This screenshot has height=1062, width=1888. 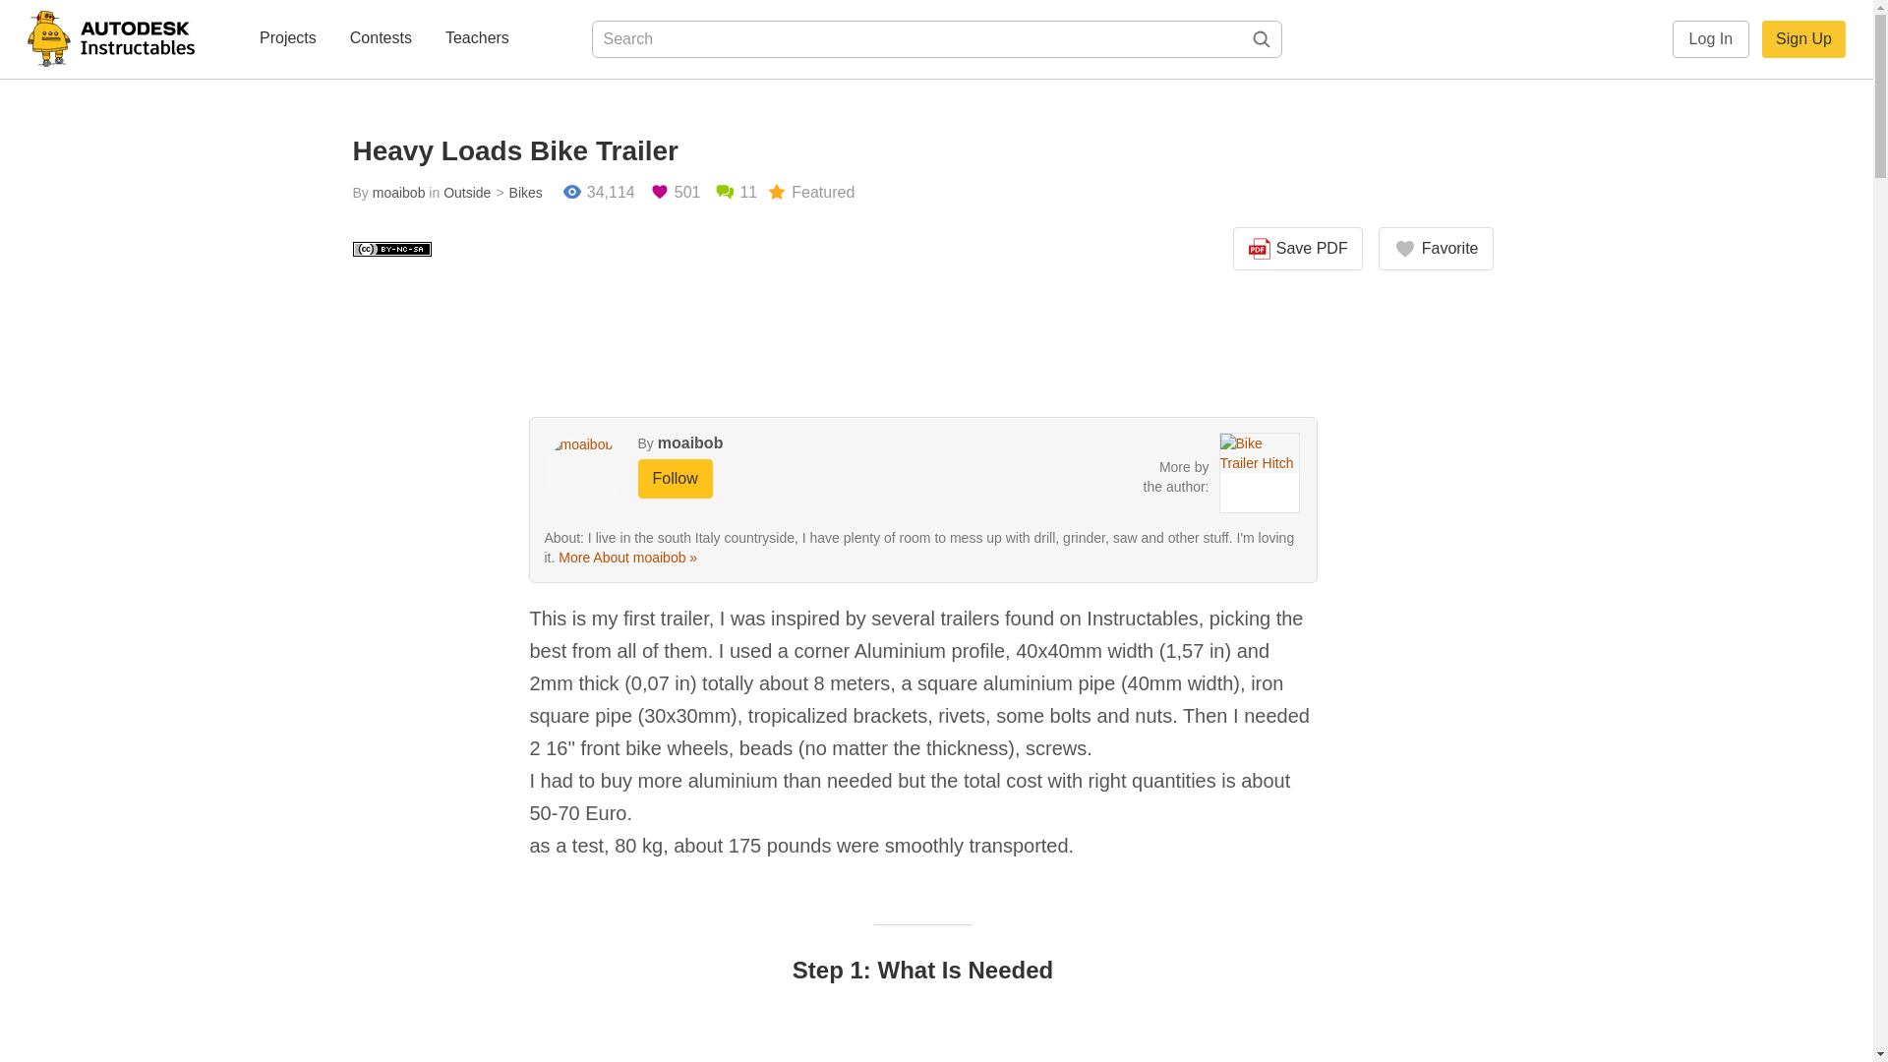 I want to click on Bikes, so click(x=516, y=193).